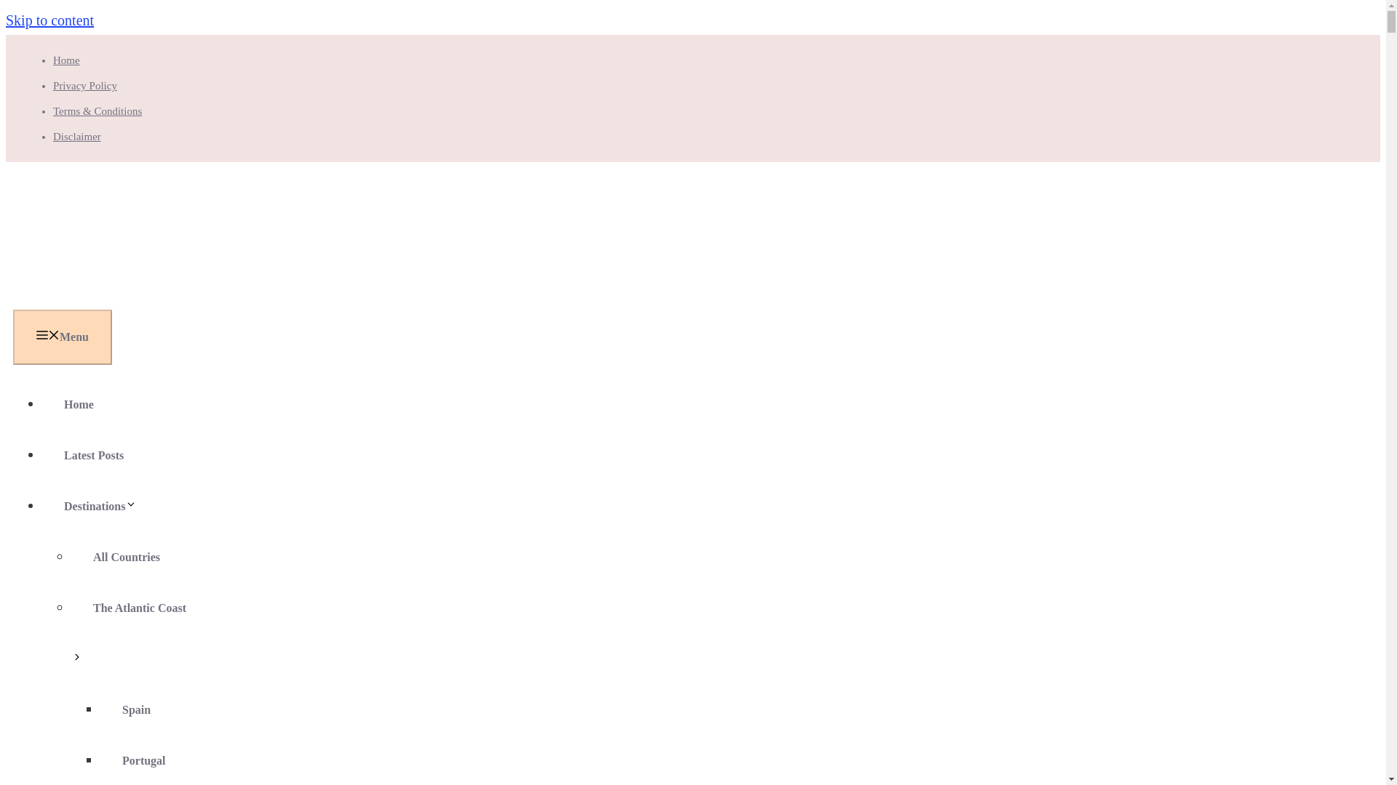  What do you see at coordinates (62, 337) in the screenshot?
I see `Menu` at bounding box center [62, 337].